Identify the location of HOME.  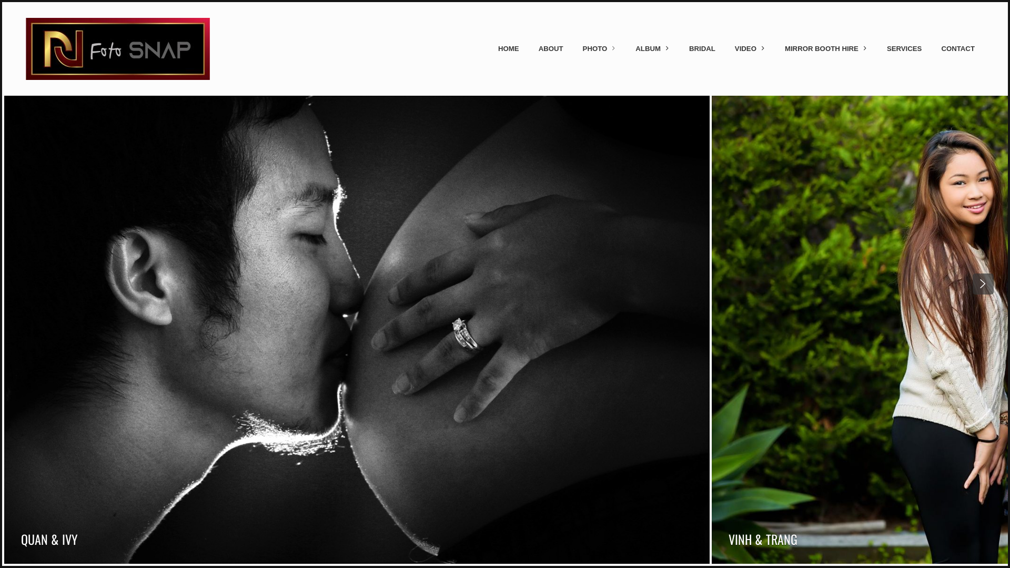
(508, 49).